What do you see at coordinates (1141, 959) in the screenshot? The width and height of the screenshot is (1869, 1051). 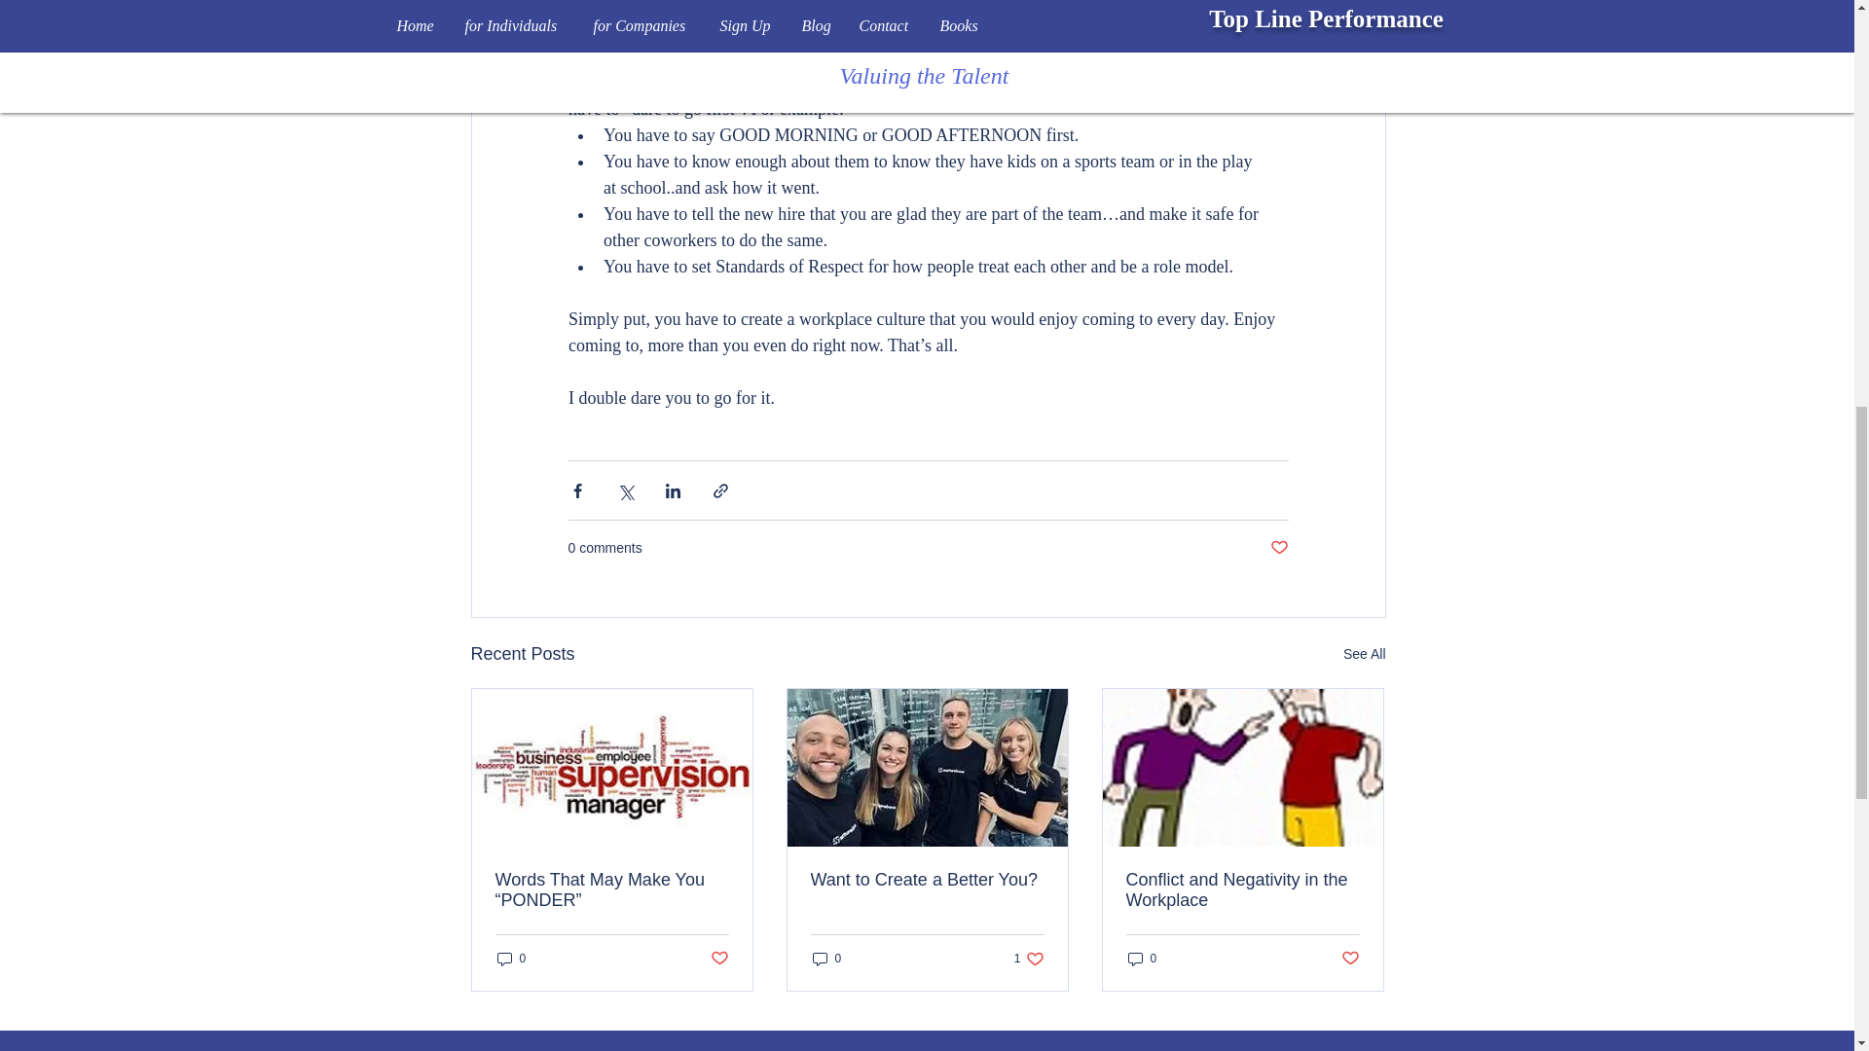 I see `0` at bounding box center [1141, 959].